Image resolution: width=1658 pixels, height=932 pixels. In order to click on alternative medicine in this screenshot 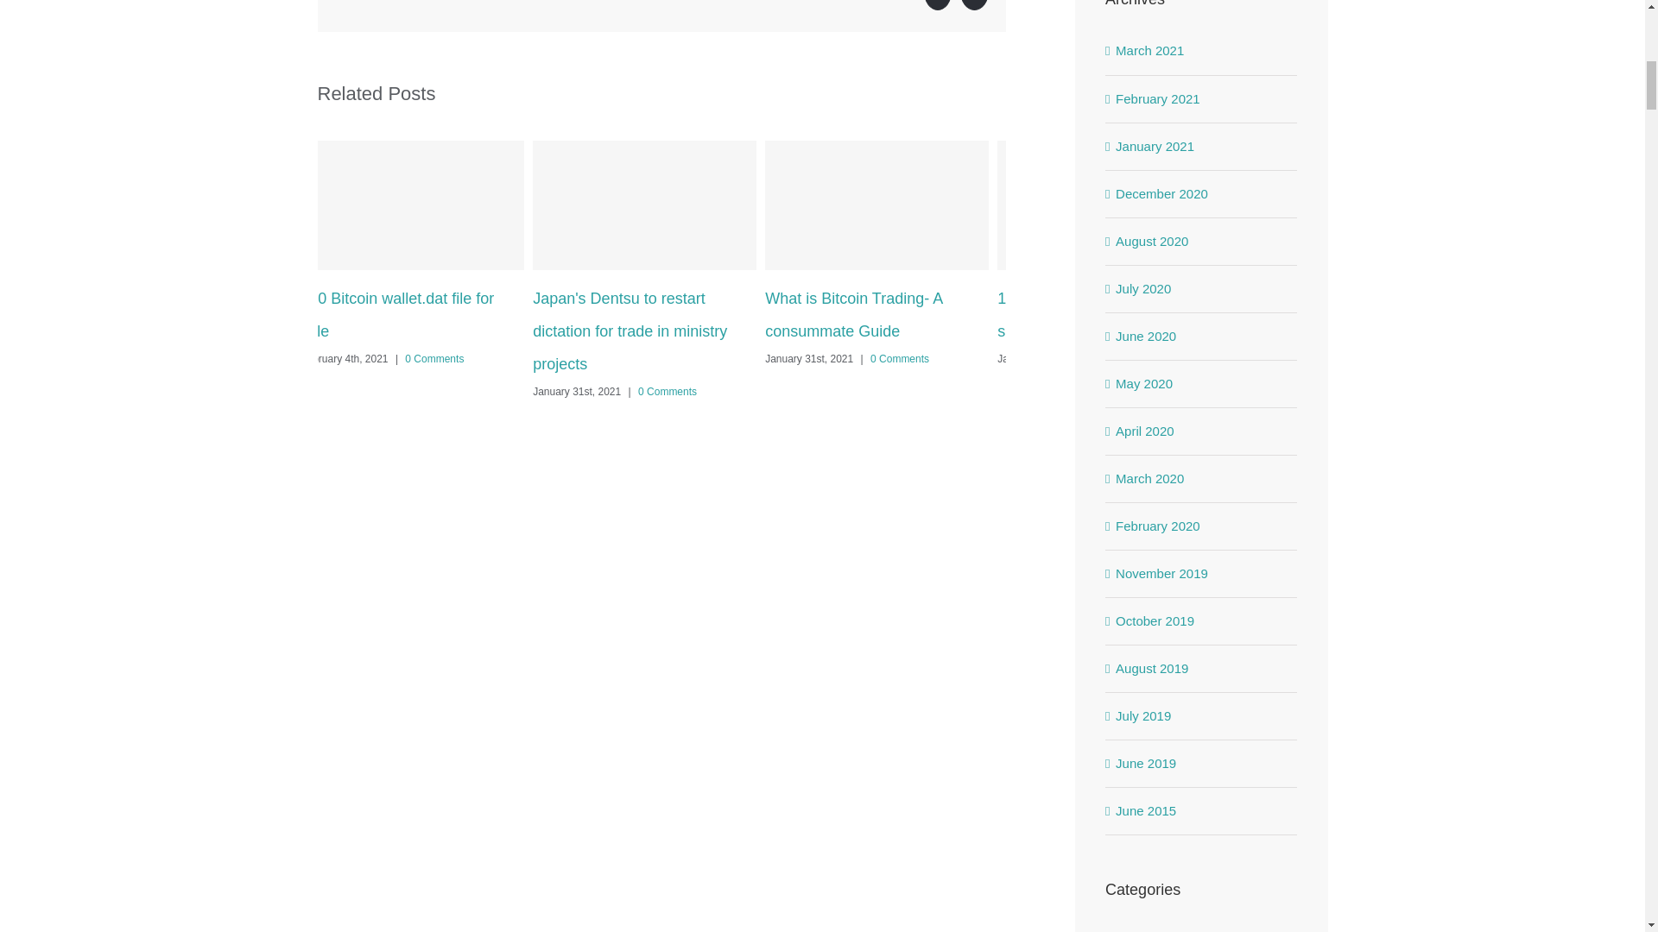, I will do `click(1202, 929)`.